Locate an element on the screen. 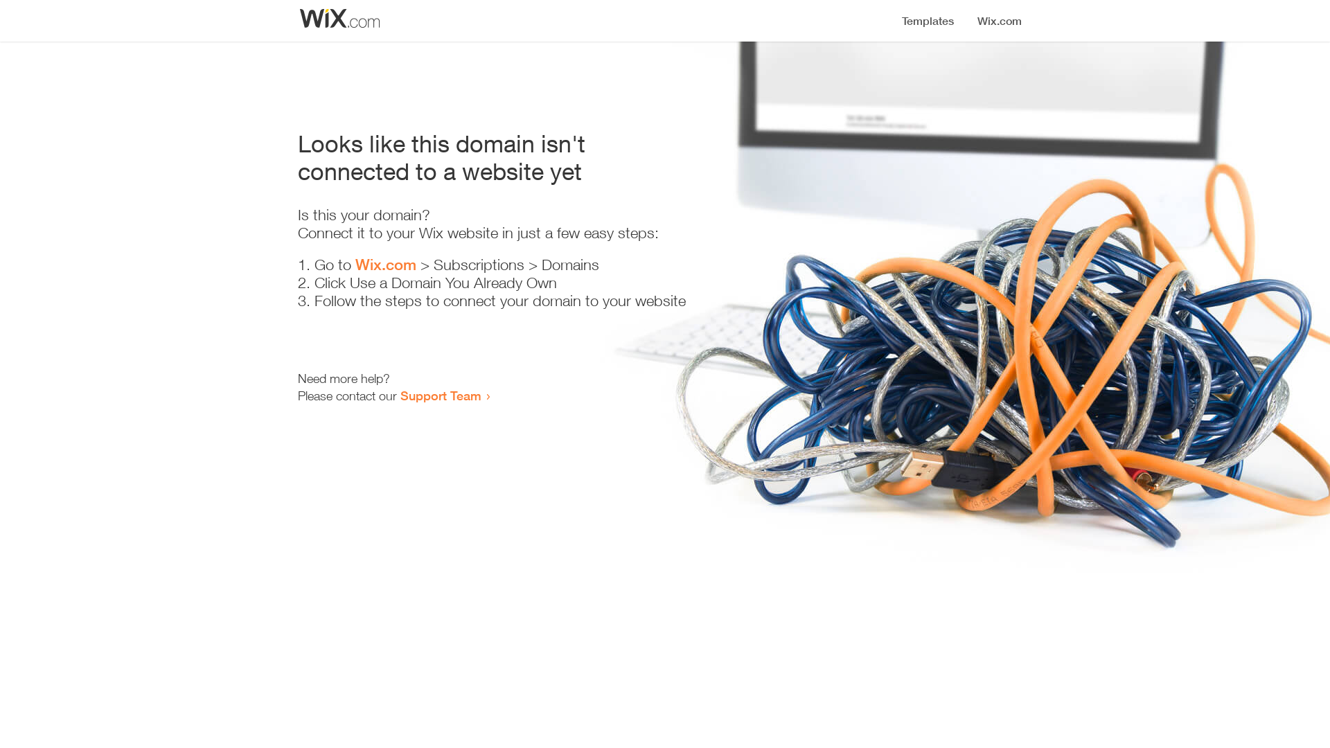 The width and height of the screenshot is (1330, 748). Support Team is located at coordinates (441, 395).